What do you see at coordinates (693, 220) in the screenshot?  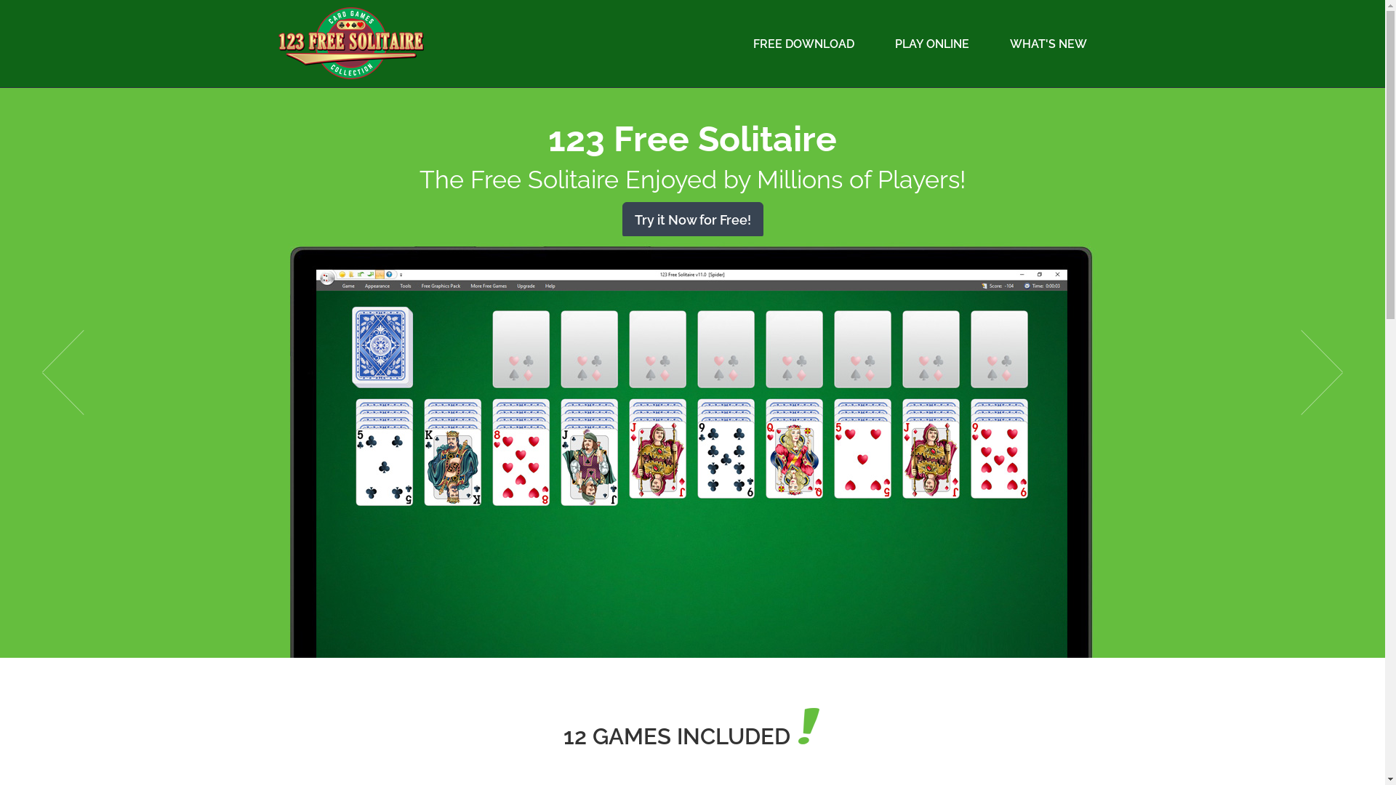 I see `Try it Now for Free!` at bounding box center [693, 220].